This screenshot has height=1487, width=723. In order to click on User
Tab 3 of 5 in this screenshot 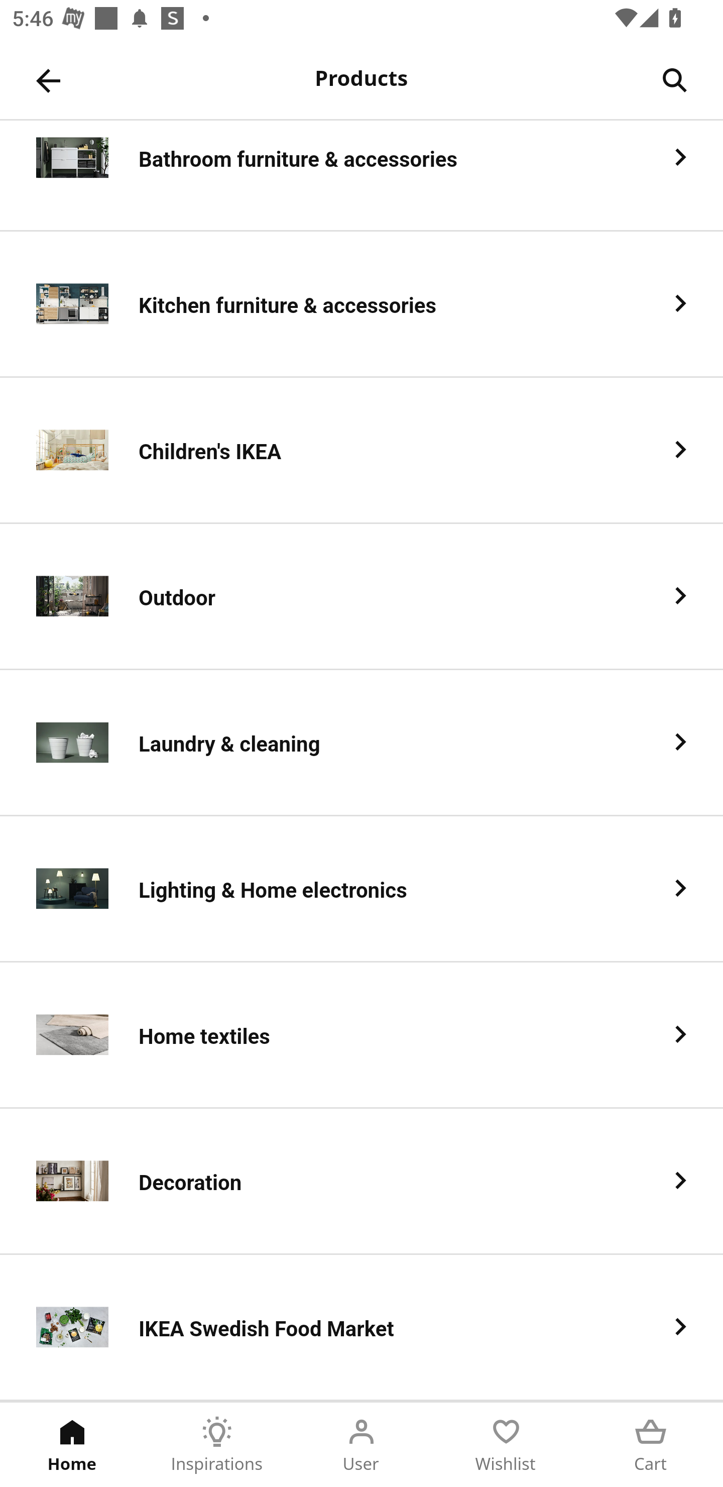, I will do `click(361, 1445)`.